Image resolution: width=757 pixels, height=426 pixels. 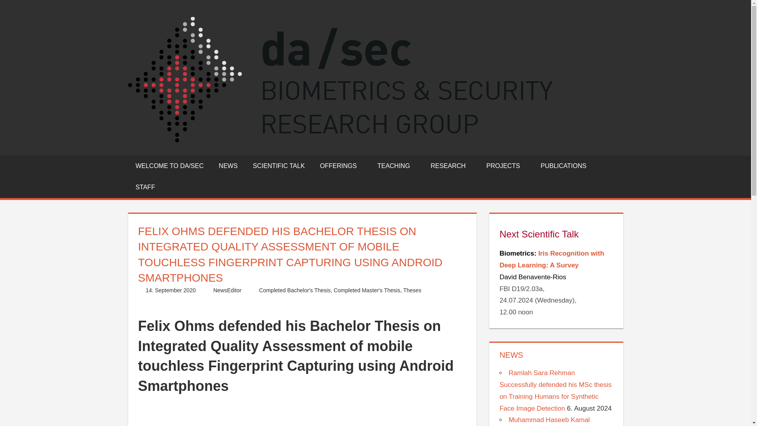 I want to click on Completed Master's Thesis, so click(x=367, y=290).